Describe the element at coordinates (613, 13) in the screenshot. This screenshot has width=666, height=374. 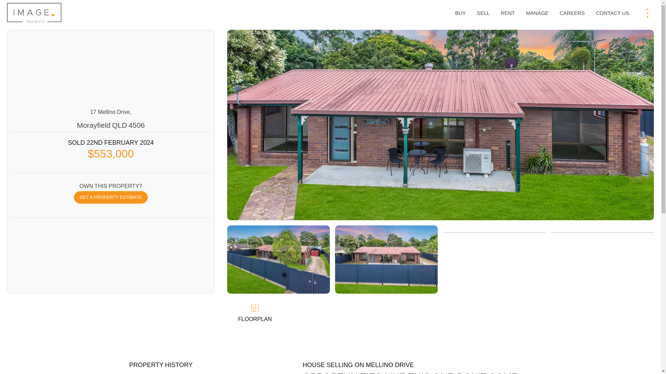
I see `CONTACT US` at that location.